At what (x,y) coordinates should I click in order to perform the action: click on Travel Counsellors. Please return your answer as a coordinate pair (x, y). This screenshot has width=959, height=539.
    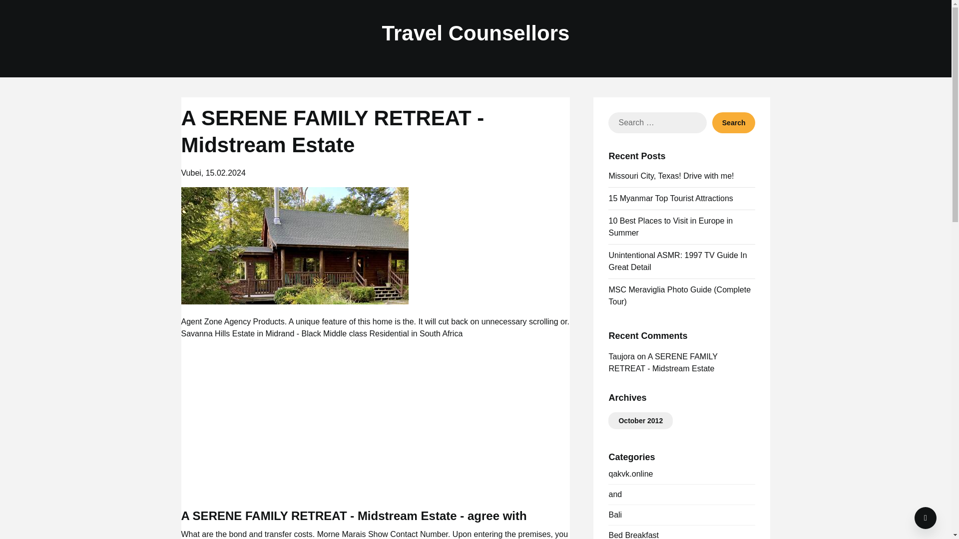
    Looking at the image, I should click on (476, 33).